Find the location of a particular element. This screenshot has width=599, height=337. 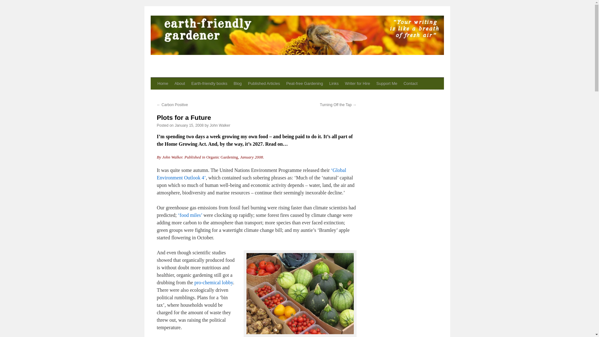

Earth-friendly books is located at coordinates (209, 84).